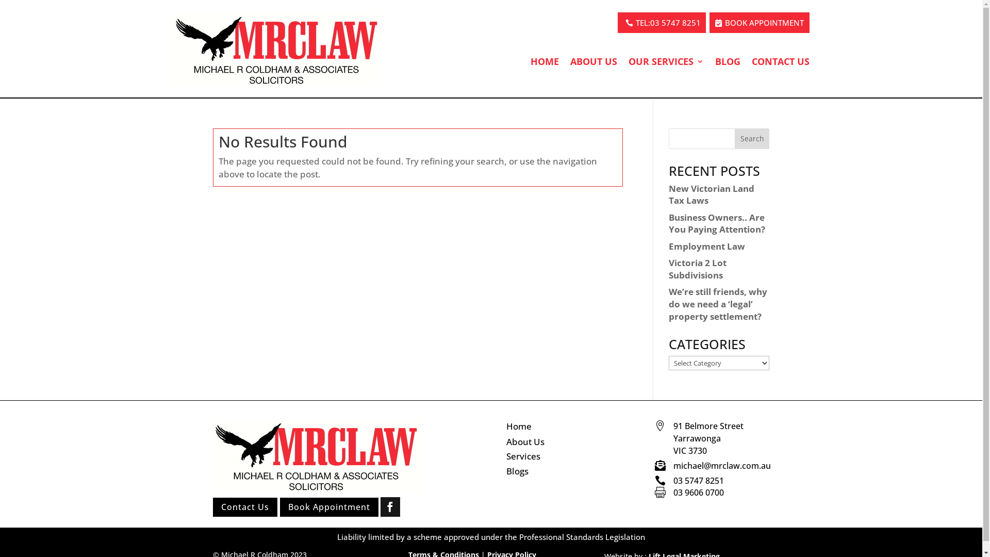 This screenshot has height=557, width=990. What do you see at coordinates (674, 15) in the screenshot?
I see `WEB PORTAL` at bounding box center [674, 15].